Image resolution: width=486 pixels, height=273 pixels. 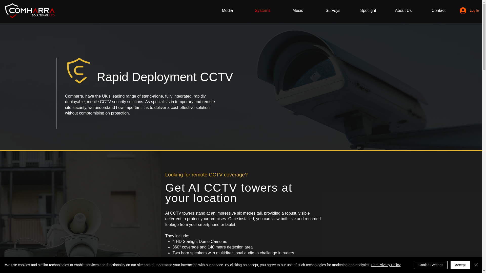 What do you see at coordinates (30, 11) in the screenshot?
I see `Comharra Solution LTD` at bounding box center [30, 11].